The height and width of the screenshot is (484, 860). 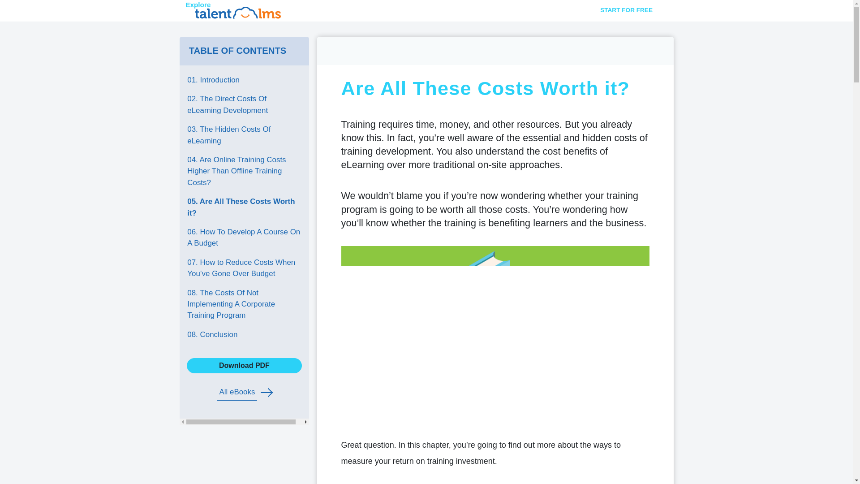 I want to click on START FOR FREE, so click(x=626, y=10).